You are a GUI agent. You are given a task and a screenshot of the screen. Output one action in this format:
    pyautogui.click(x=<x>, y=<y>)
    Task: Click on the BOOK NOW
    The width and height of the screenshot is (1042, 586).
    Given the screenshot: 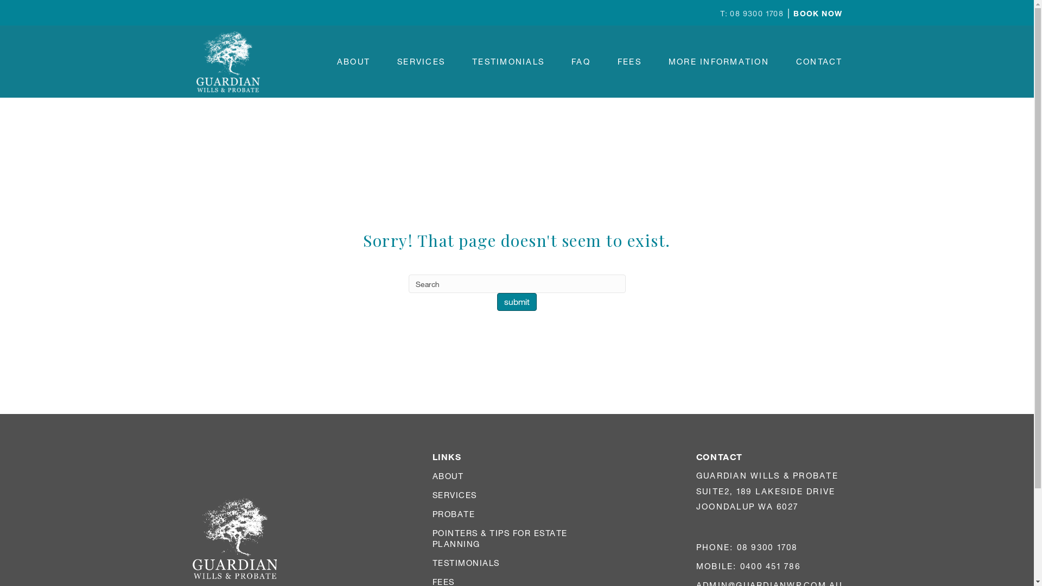 What is the action you would take?
    pyautogui.click(x=817, y=13)
    